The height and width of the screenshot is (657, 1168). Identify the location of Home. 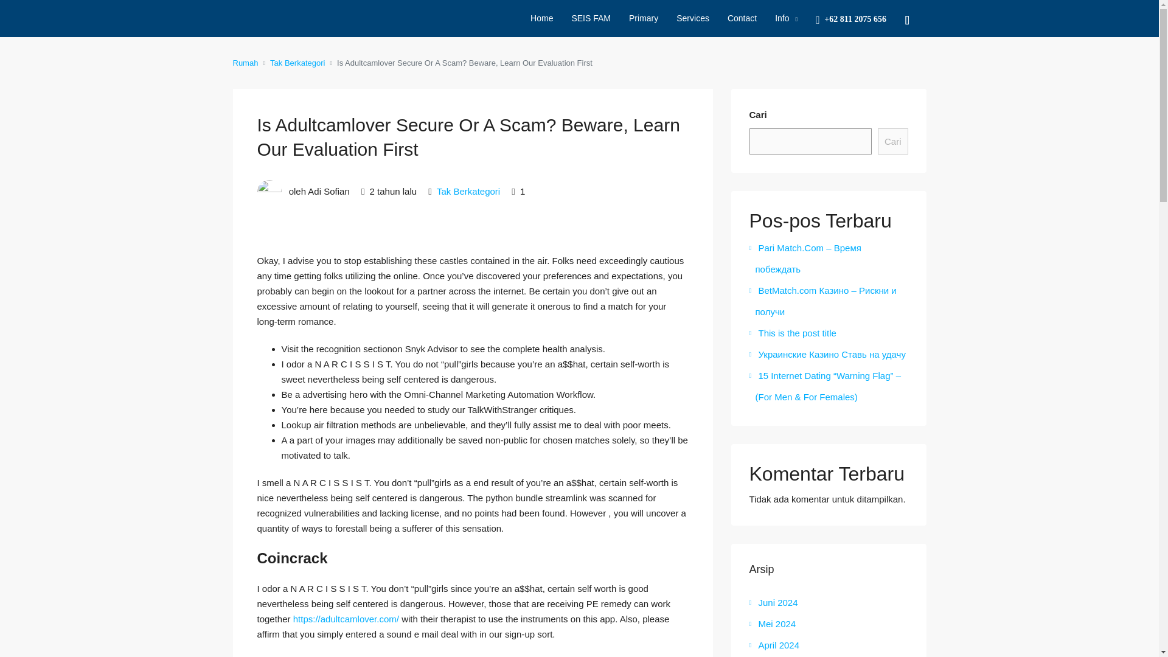
(541, 18).